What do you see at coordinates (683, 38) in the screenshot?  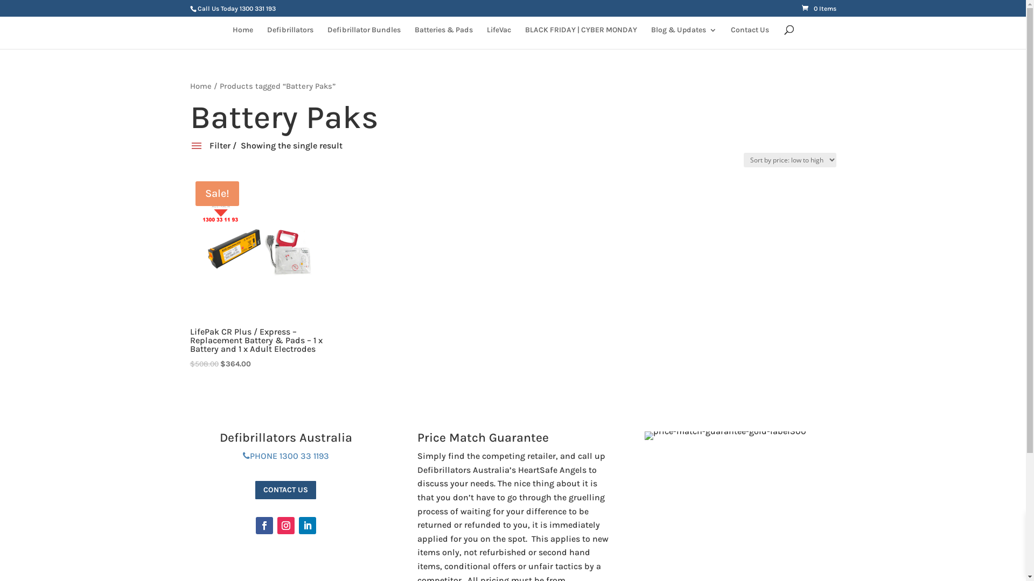 I see `Blog & Updates` at bounding box center [683, 38].